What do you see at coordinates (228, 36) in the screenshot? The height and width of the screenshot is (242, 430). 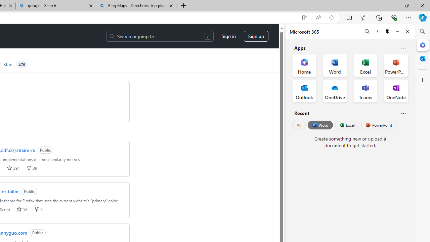 I see `Sign in` at bounding box center [228, 36].